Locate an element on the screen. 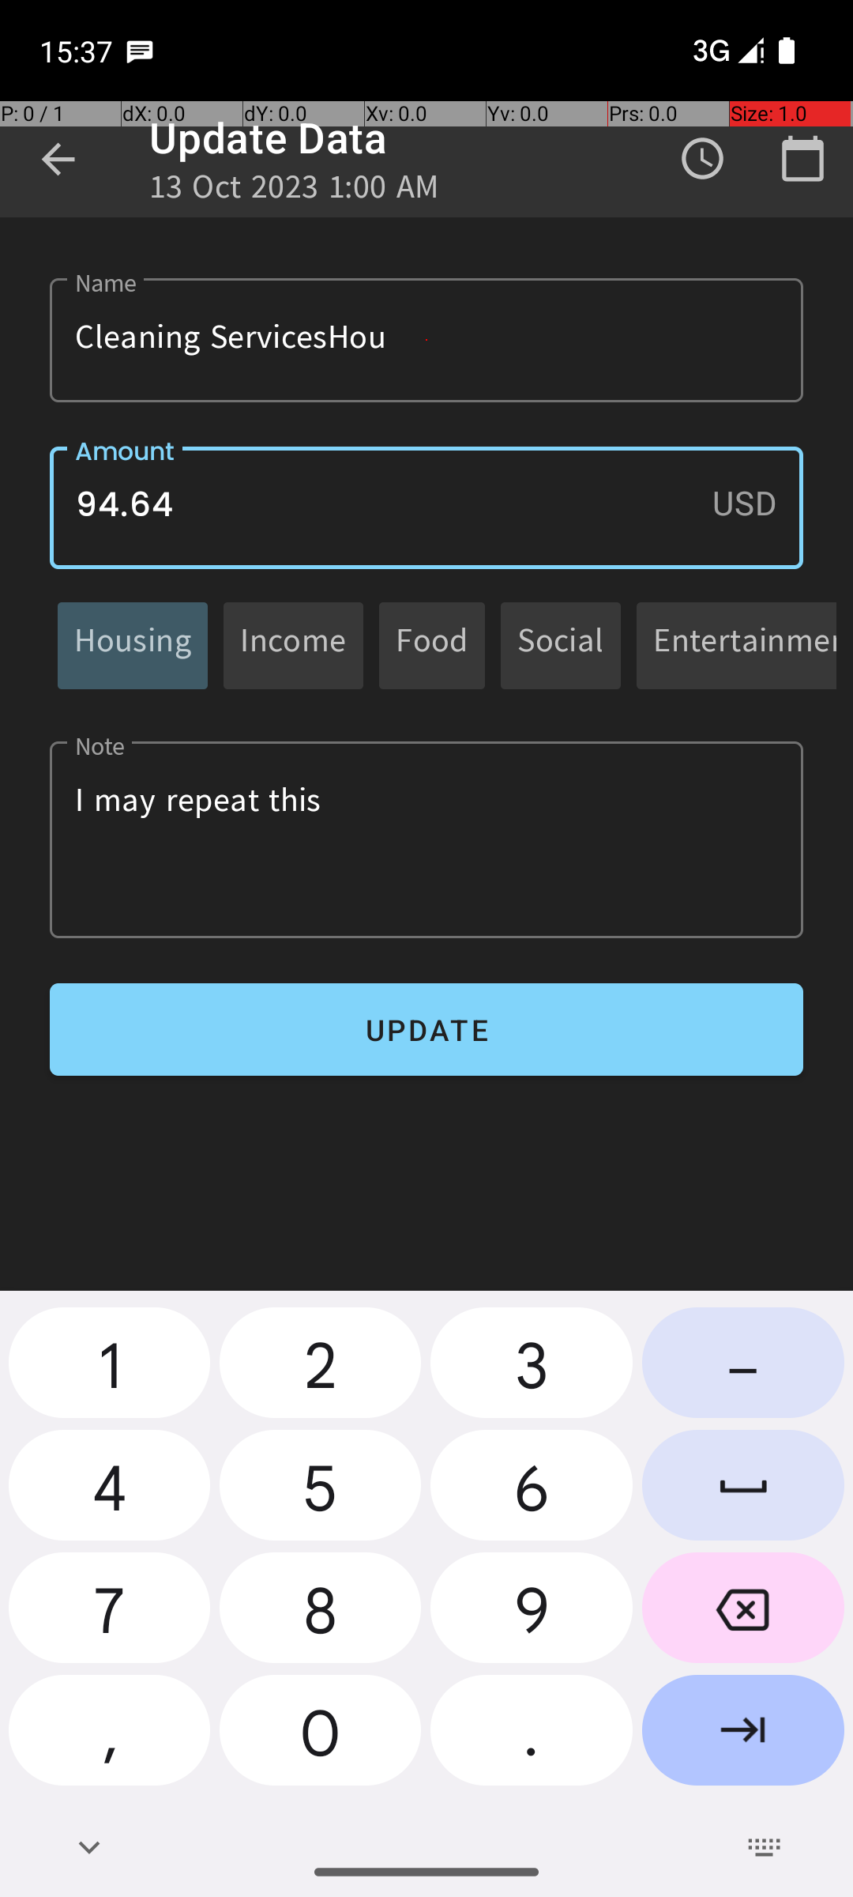 The height and width of the screenshot is (1897, 853). 15:37 is located at coordinates (78, 51).